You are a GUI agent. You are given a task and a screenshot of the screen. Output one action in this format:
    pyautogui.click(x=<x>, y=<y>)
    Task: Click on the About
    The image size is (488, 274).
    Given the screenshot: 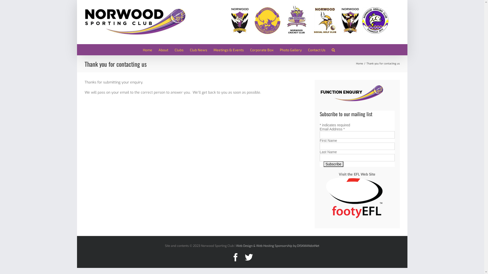 What is the action you would take?
    pyautogui.click(x=163, y=50)
    